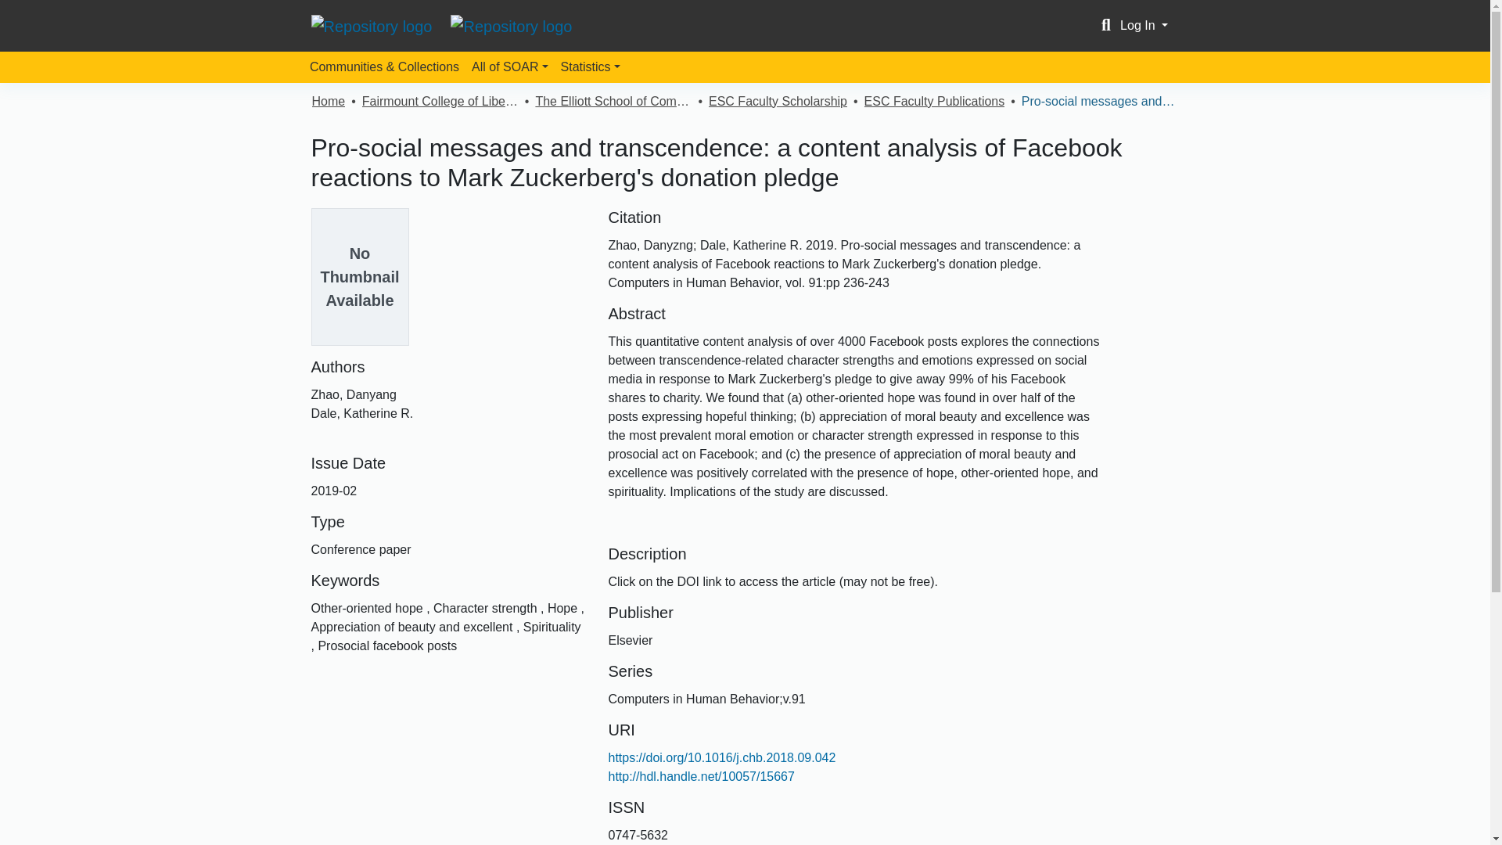  I want to click on Log In, so click(1144, 25).